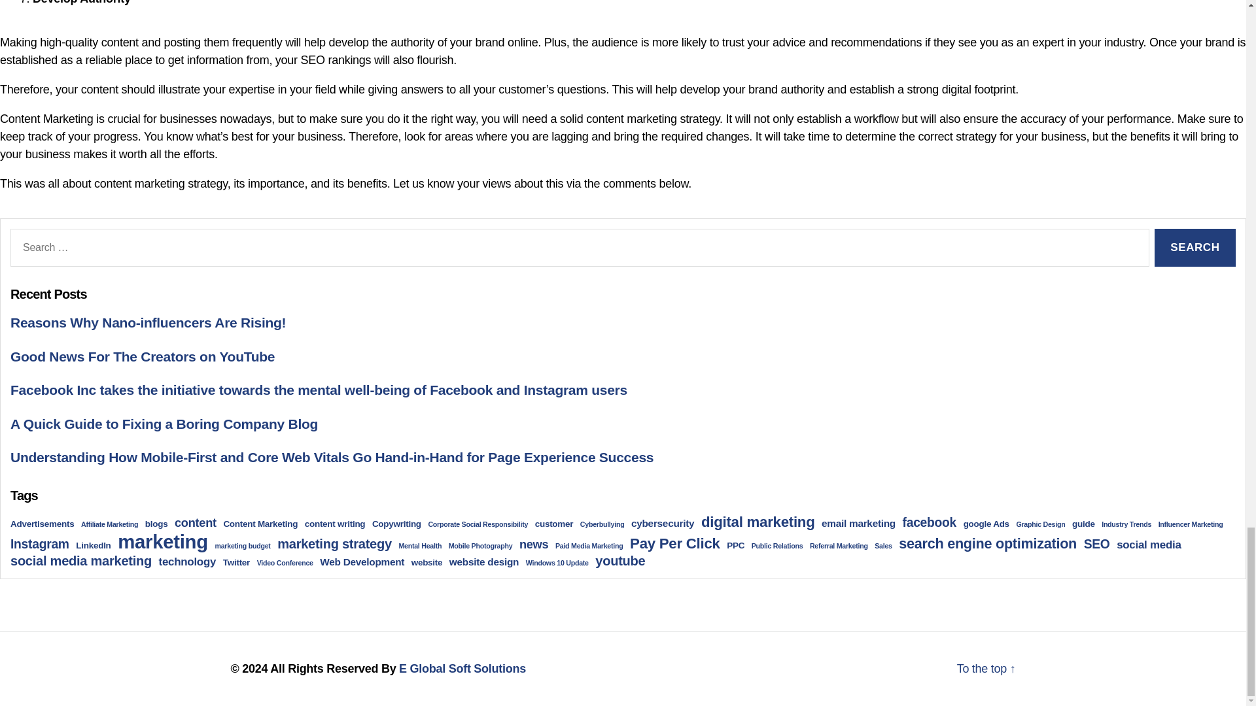  What do you see at coordinates (396, 523) in the screenshot?
I see `Copywriting` at bounding box center [396, 523].